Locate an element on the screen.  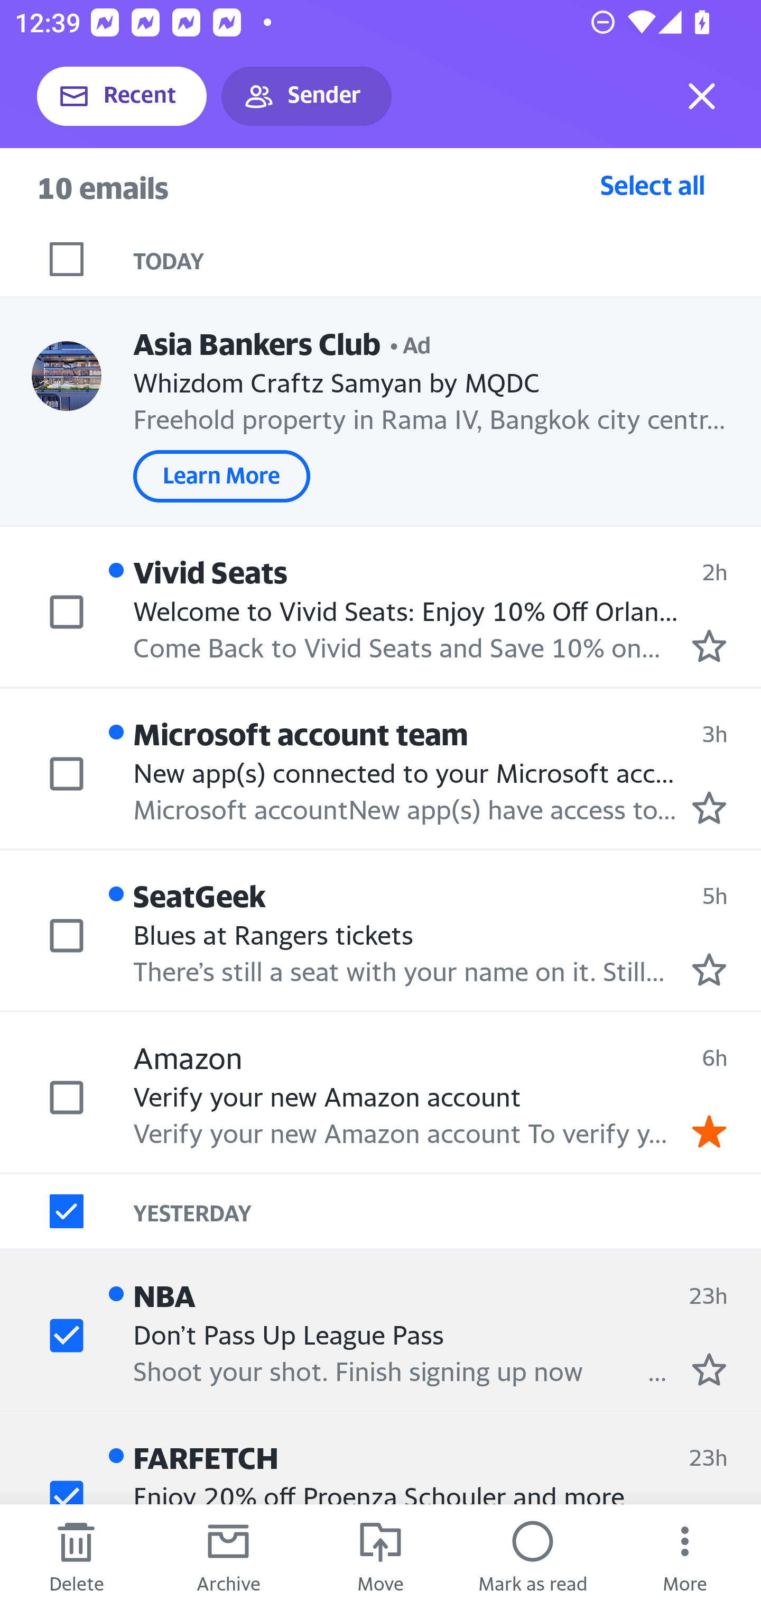
Mark as starred. is located at coordinates (709, 808).